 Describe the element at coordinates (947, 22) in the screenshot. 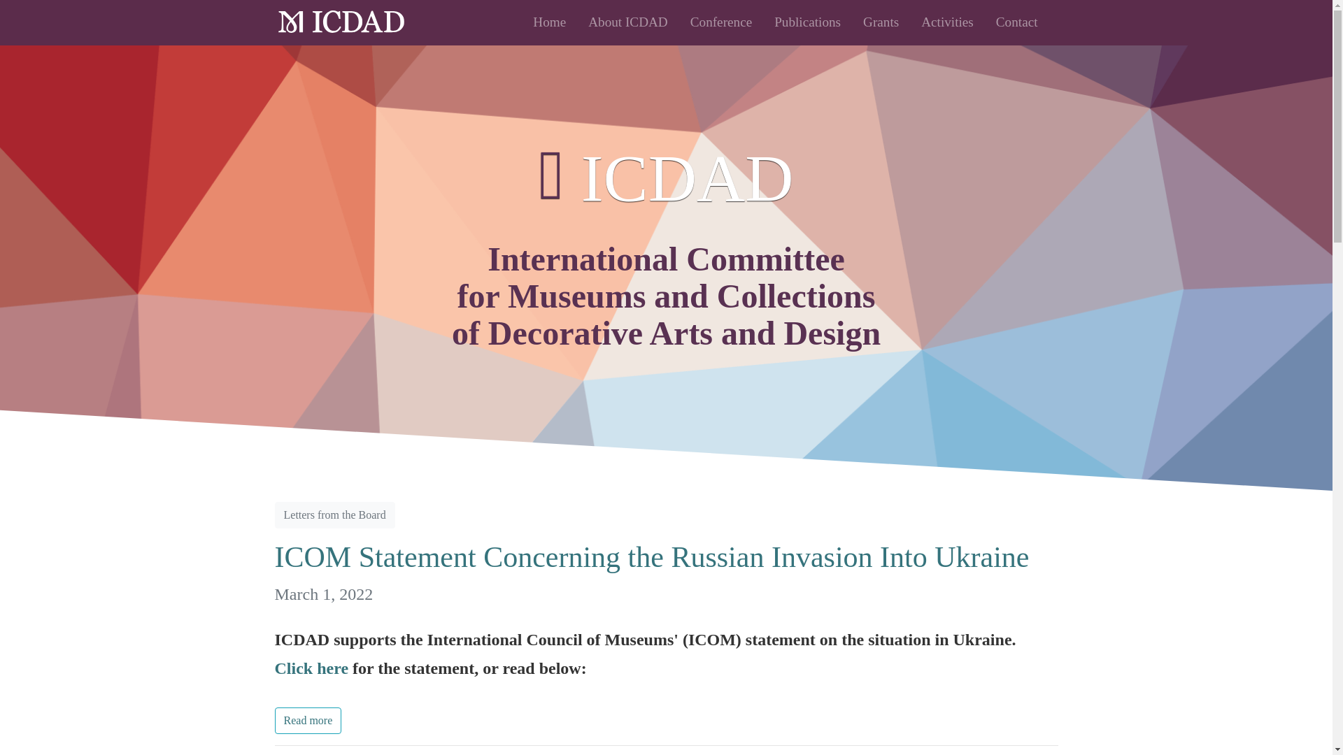

I see `Activities` at that location.